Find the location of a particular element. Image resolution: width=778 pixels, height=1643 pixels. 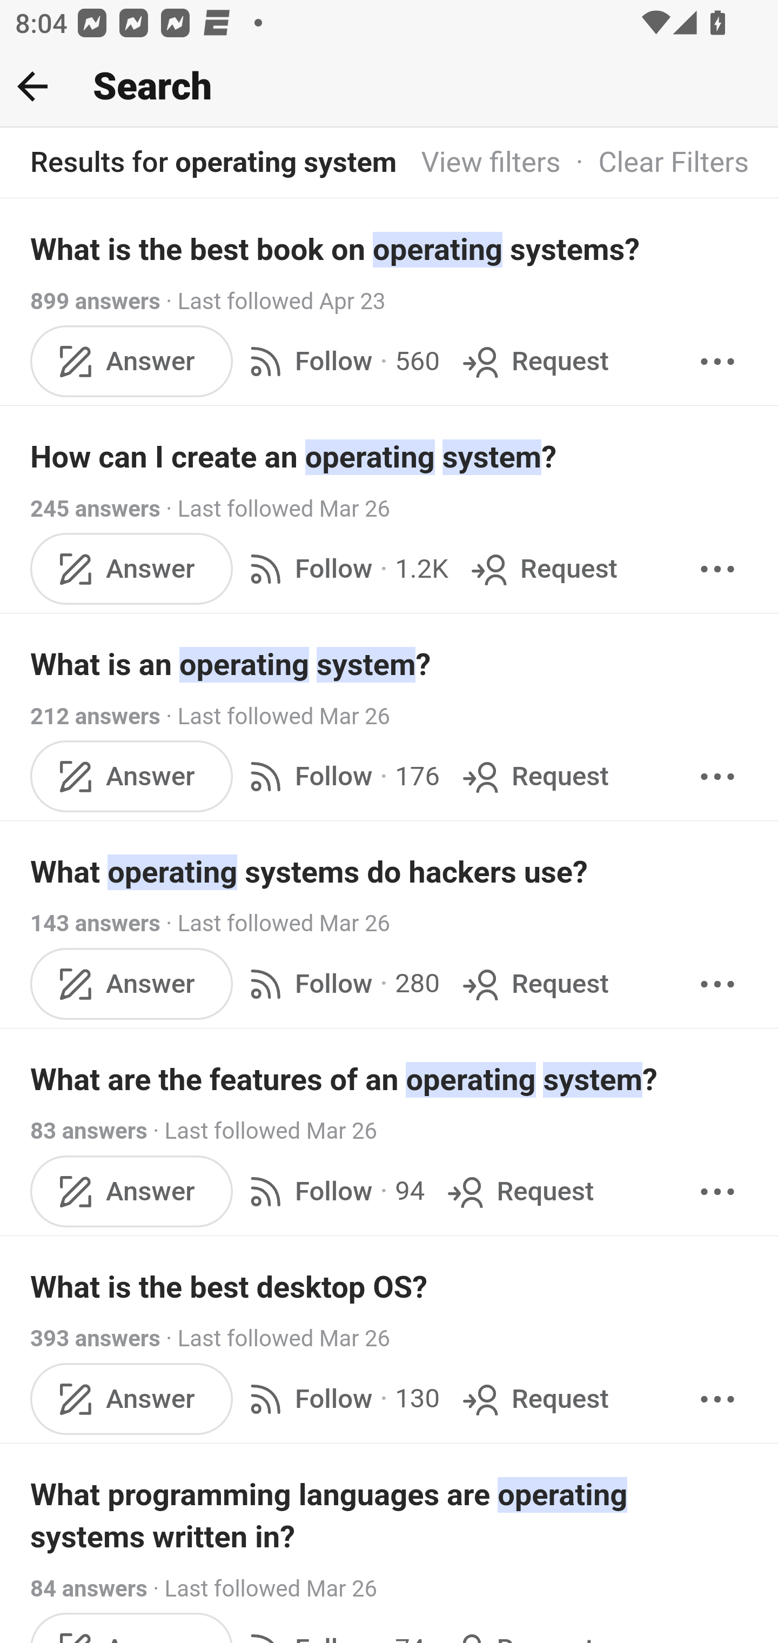

Follow · 1.2K is located at coordinates (345, 569).